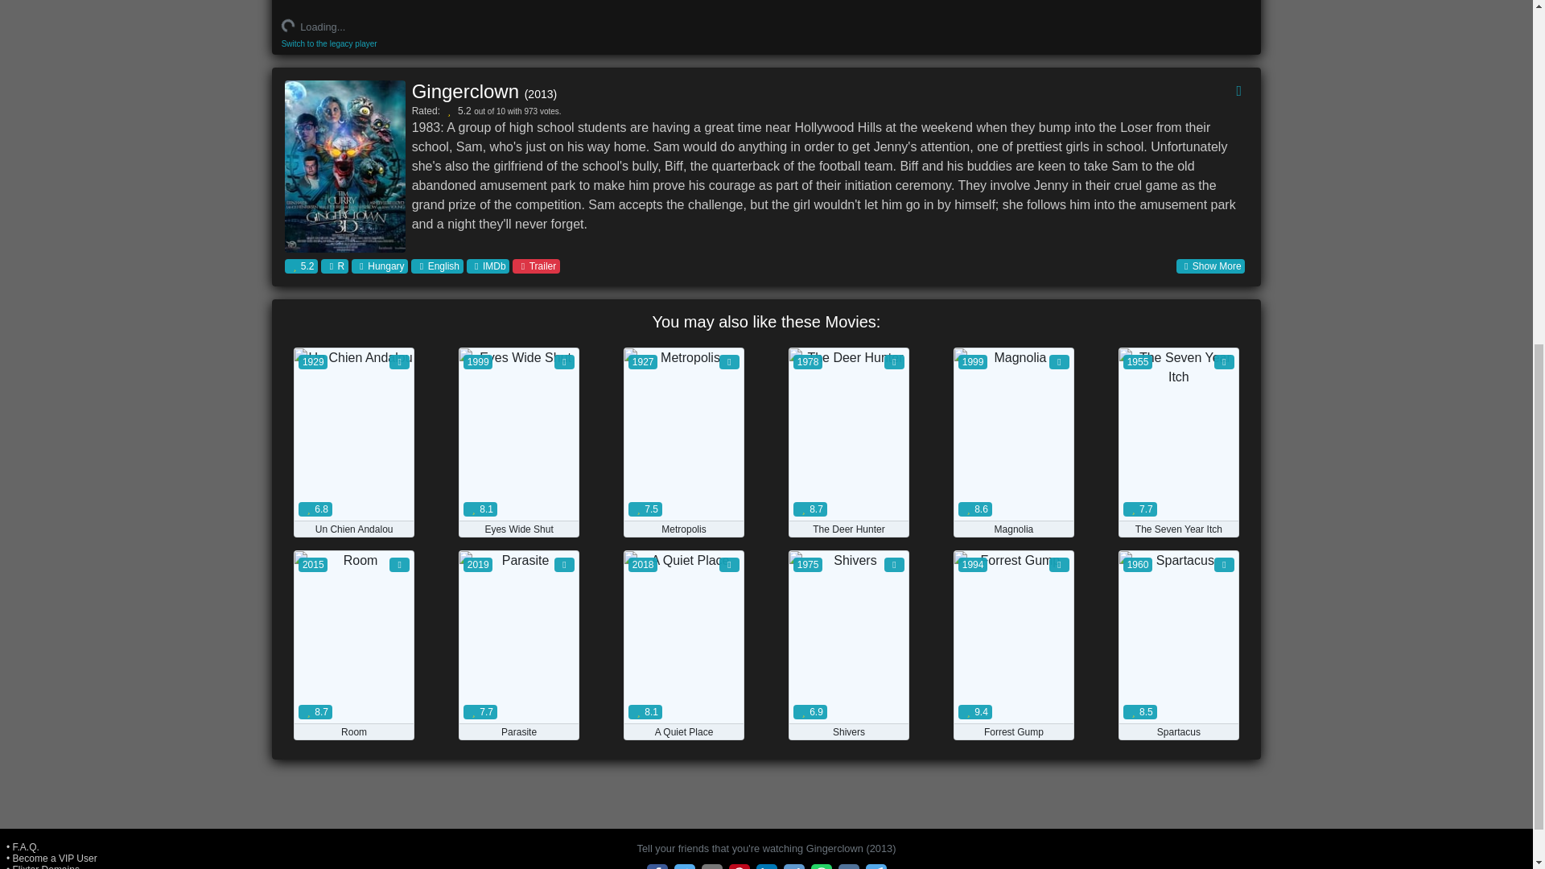  Describe the element at coordinates (1062, 529) in the screenshot. I see `Download` at that location.